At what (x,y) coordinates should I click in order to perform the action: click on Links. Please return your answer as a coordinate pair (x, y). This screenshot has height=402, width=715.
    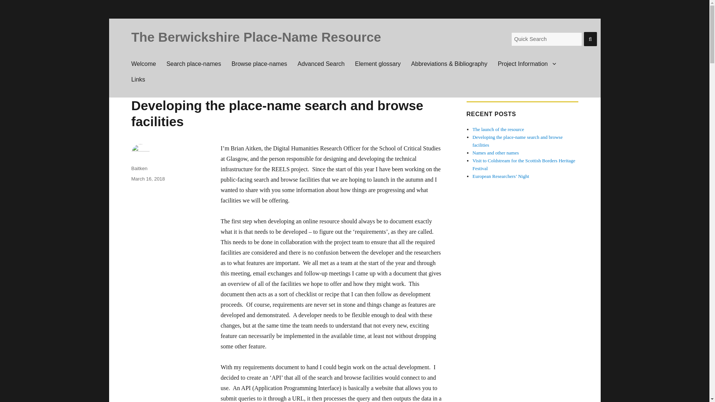
    Looking at the image, I should click on (138, 79).